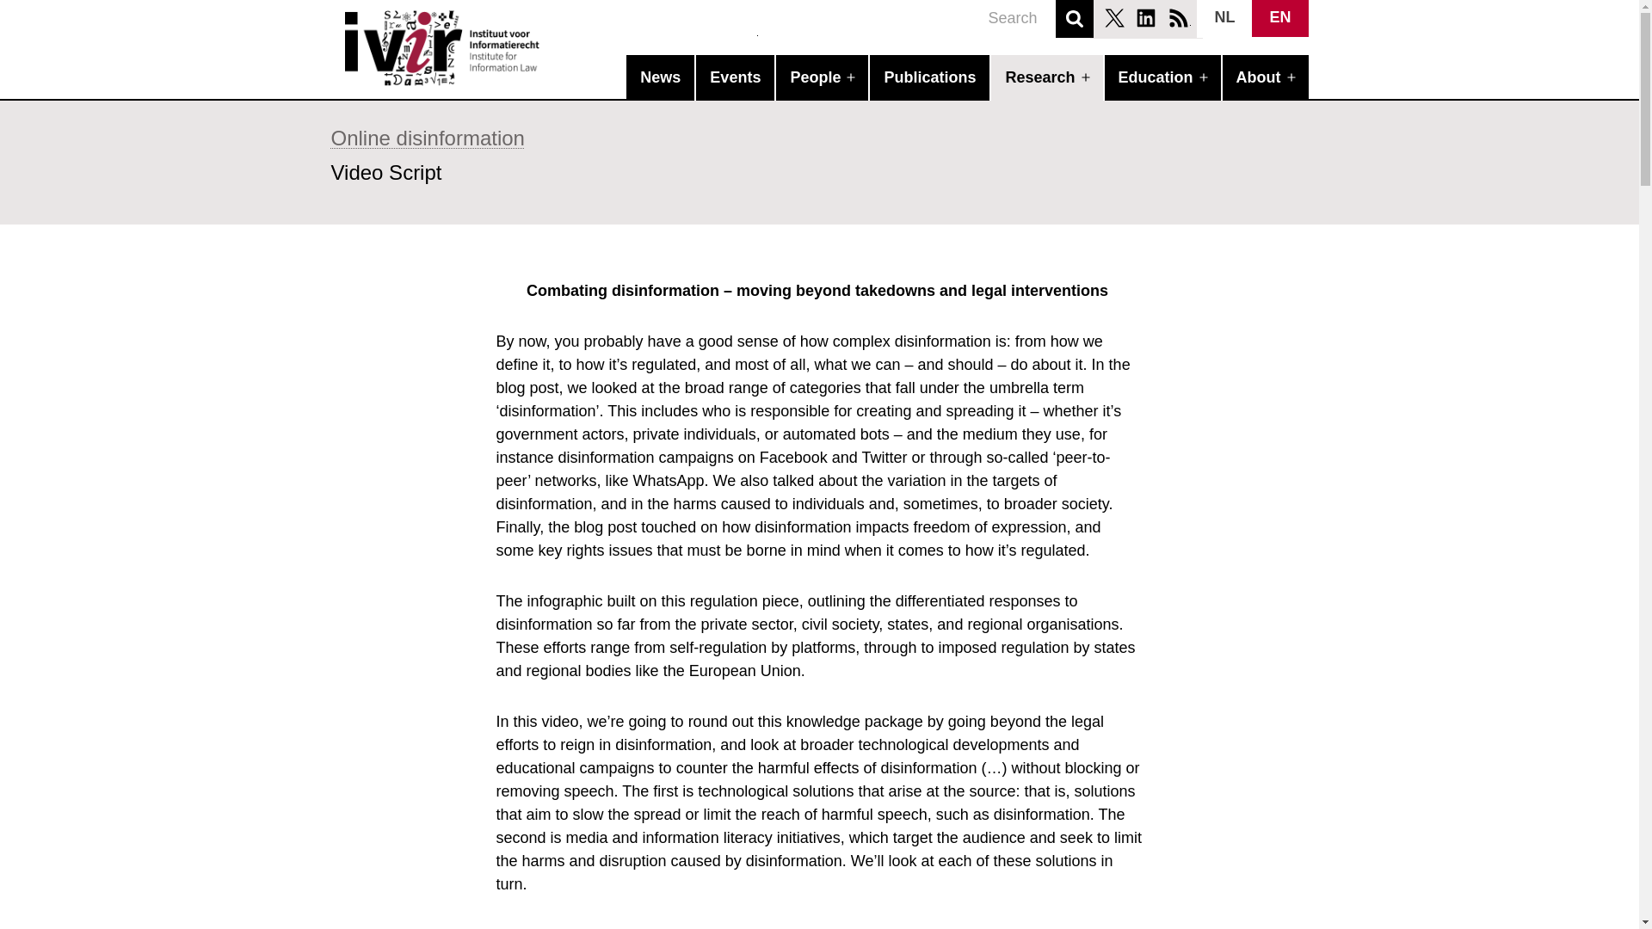 The image size is (1652, 929). I want to click on News RSS, so click(1179, 17).